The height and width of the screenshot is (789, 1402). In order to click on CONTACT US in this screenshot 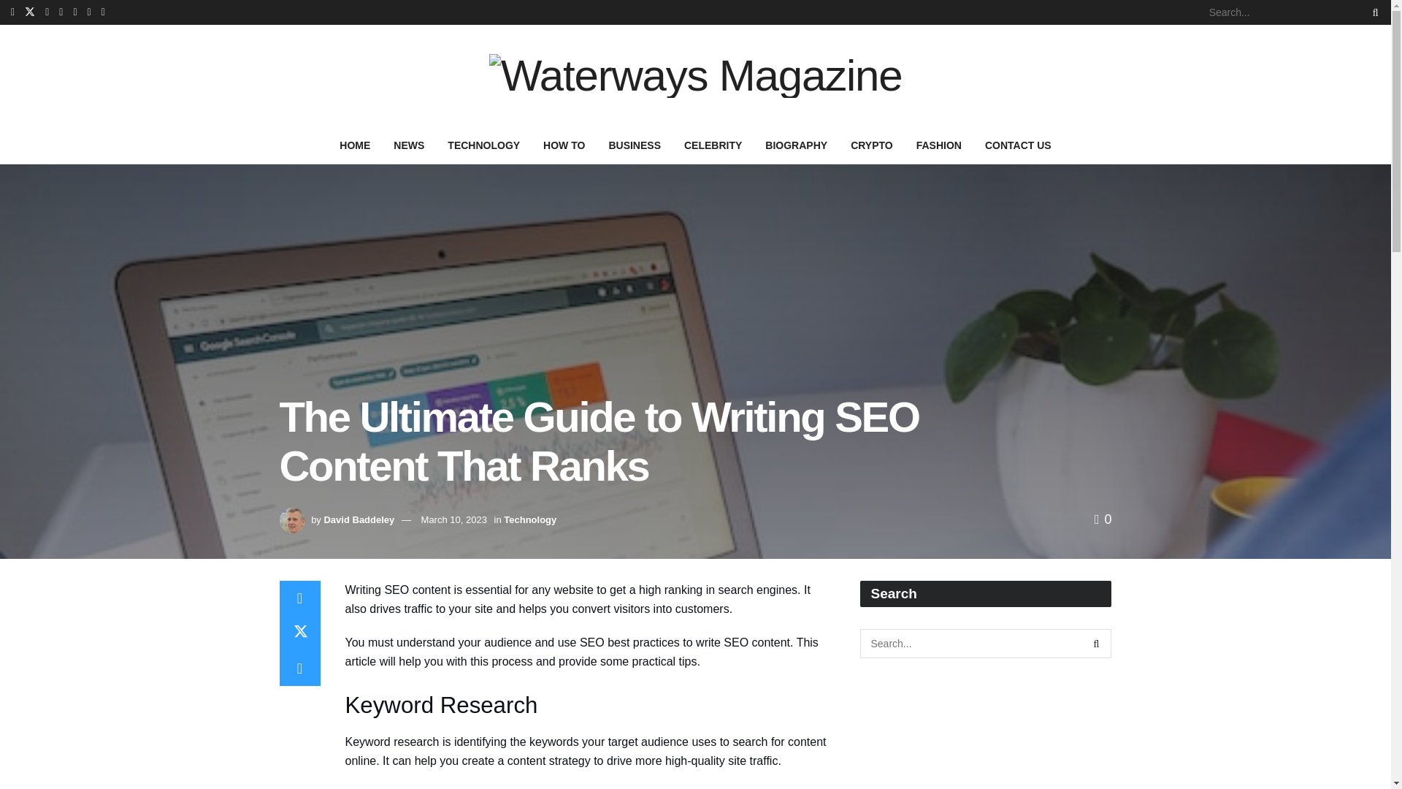, I will do `click(1018, 145)`.